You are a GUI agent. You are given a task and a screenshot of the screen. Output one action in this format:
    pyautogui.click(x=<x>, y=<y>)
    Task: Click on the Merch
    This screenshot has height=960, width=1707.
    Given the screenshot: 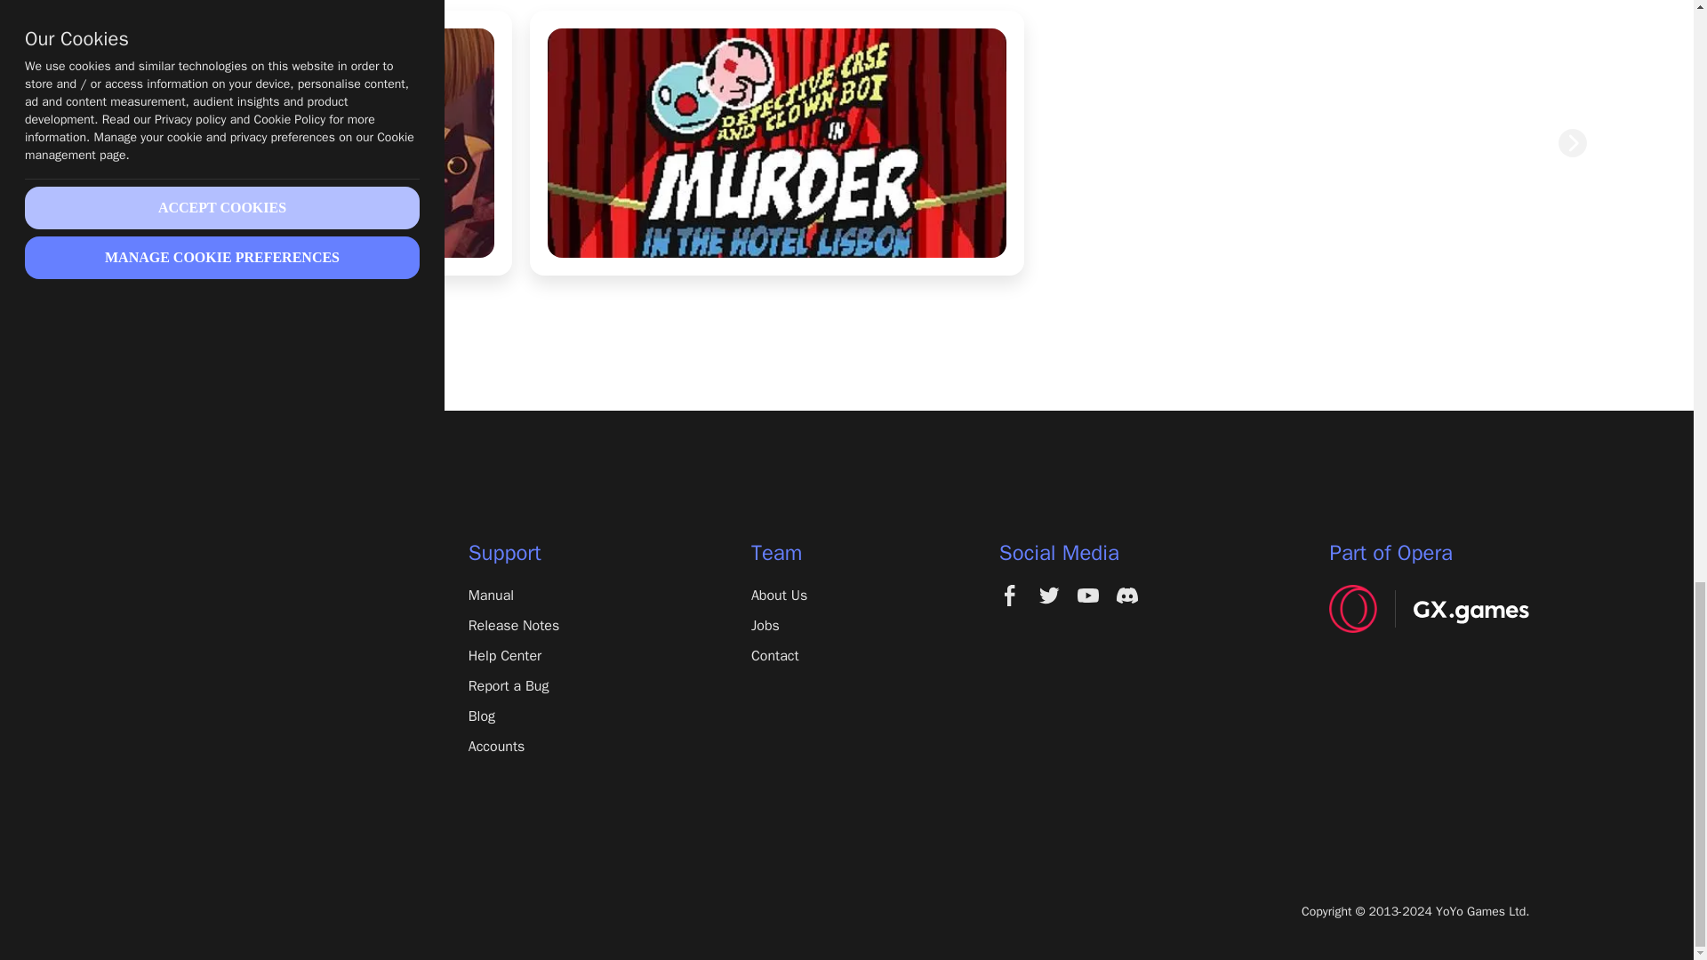 What is the action you would take?
    pyautogui.click(x=220, y=807)
    